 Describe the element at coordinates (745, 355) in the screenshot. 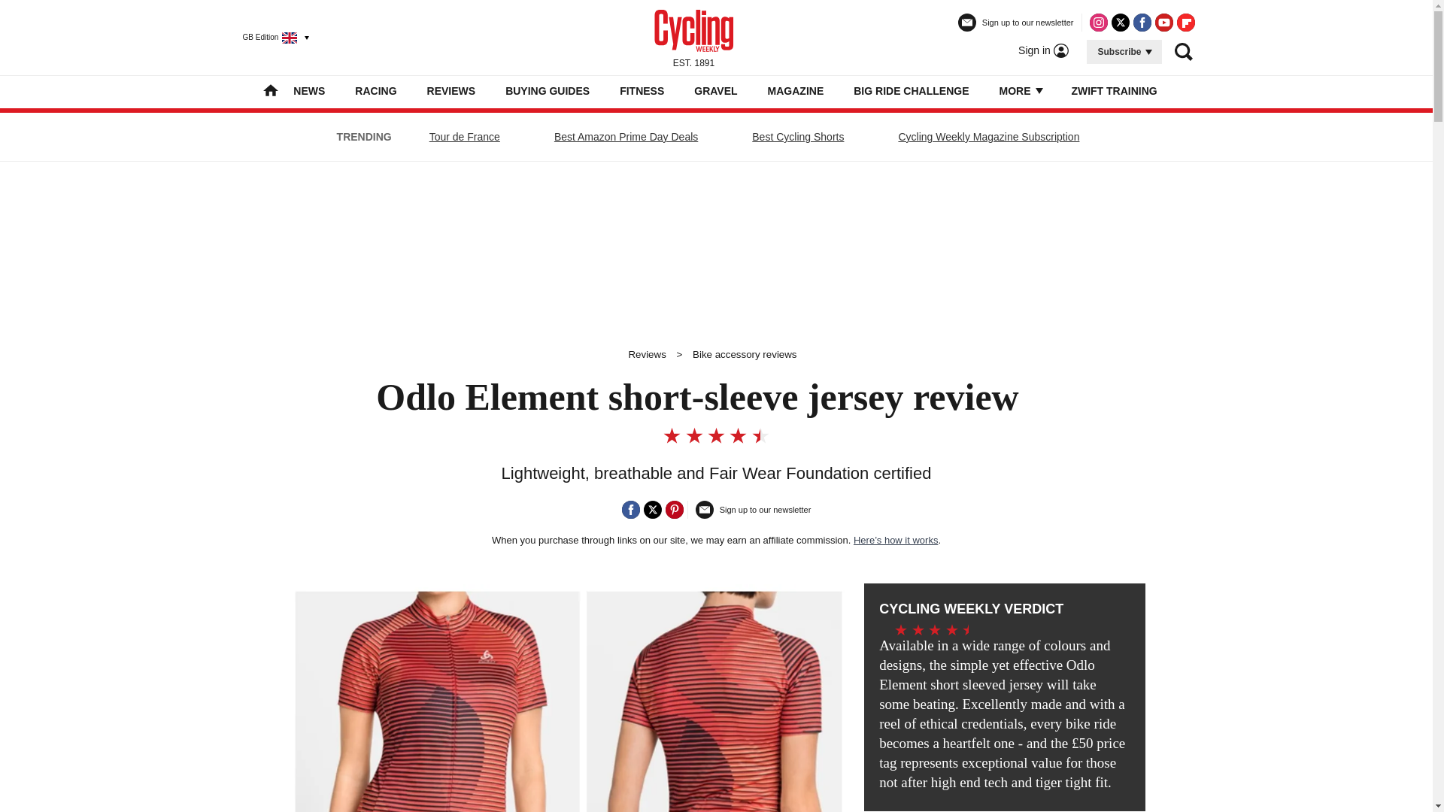

I see `Bike accessory reviews` at that location.